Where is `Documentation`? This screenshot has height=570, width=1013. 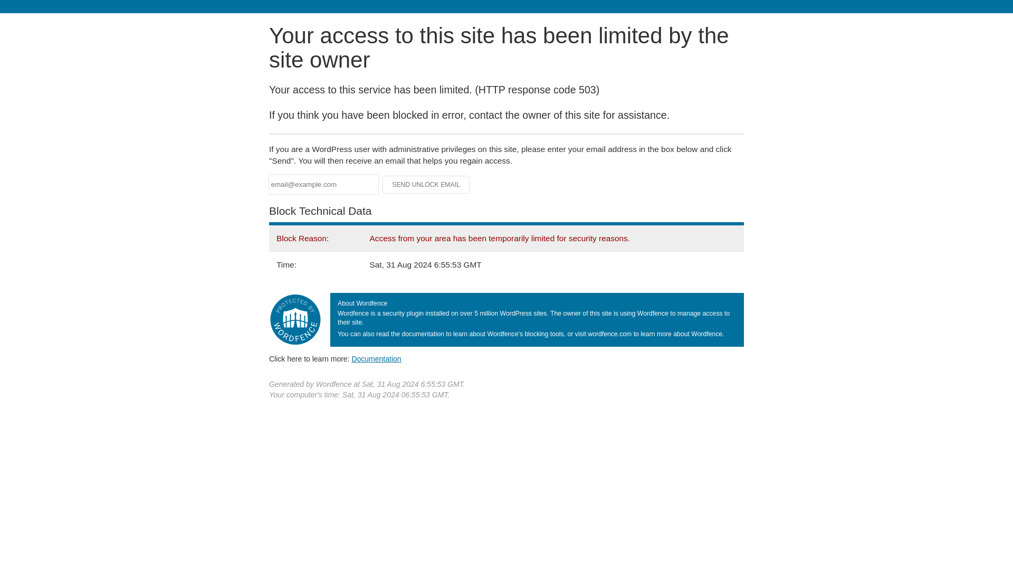 Documentation is located at coordinates (376, 358).